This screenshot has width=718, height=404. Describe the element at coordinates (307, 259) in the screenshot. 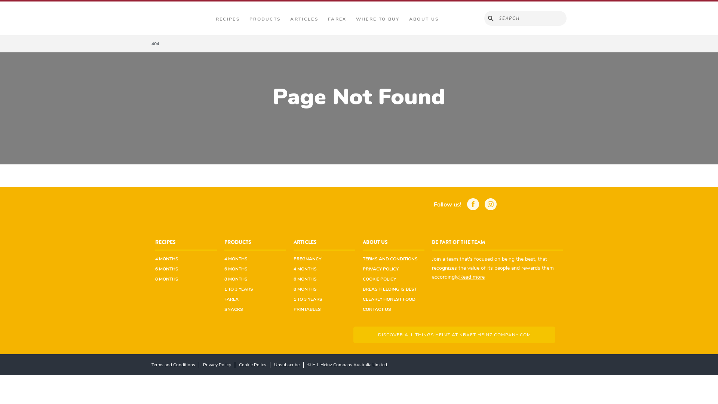

I see `PREGNANCY` at that location.